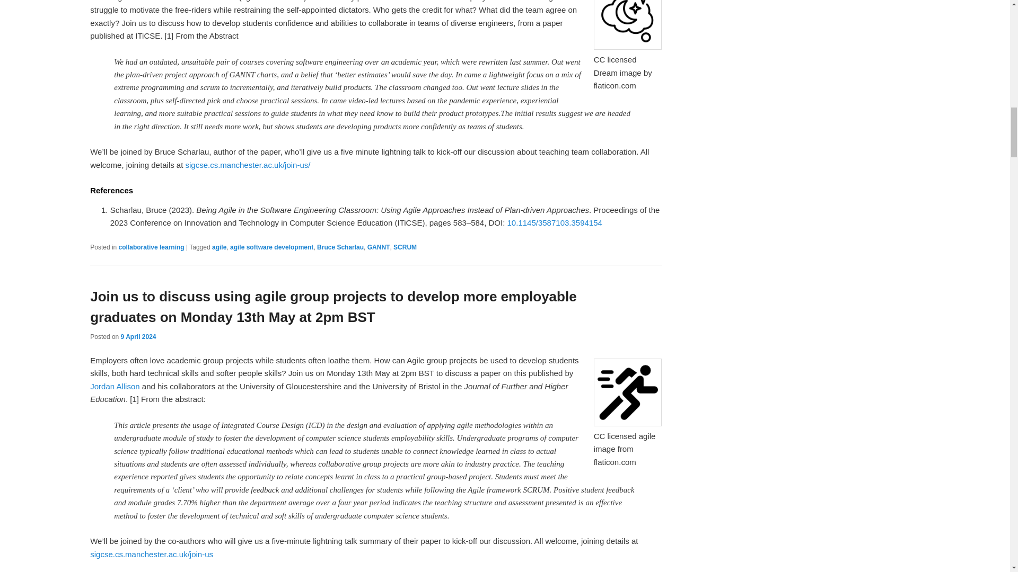 The width and height of the screenshot is (1018, 572). I want to click on agile, so click(218, 247).